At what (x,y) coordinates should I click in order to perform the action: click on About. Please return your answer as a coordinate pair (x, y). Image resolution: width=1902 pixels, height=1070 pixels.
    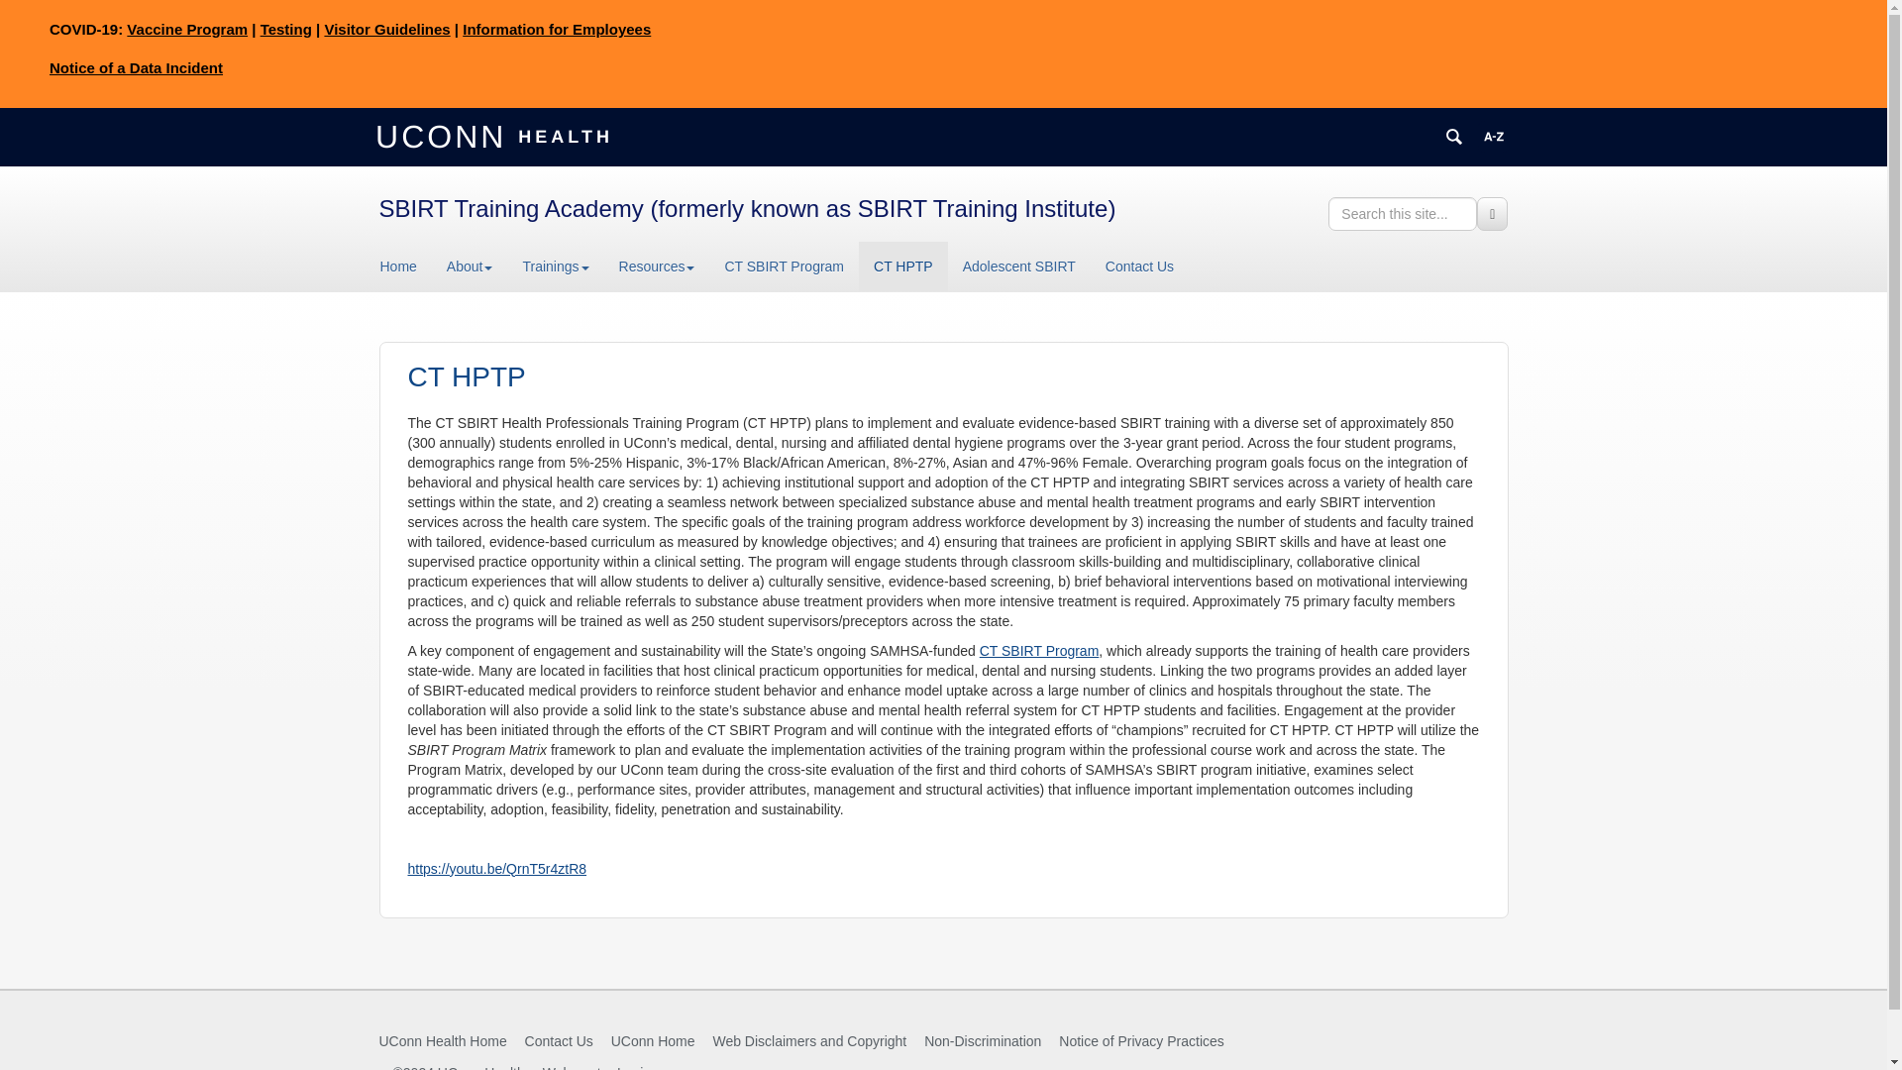
    Looking at the image, I should click on (470, 266).